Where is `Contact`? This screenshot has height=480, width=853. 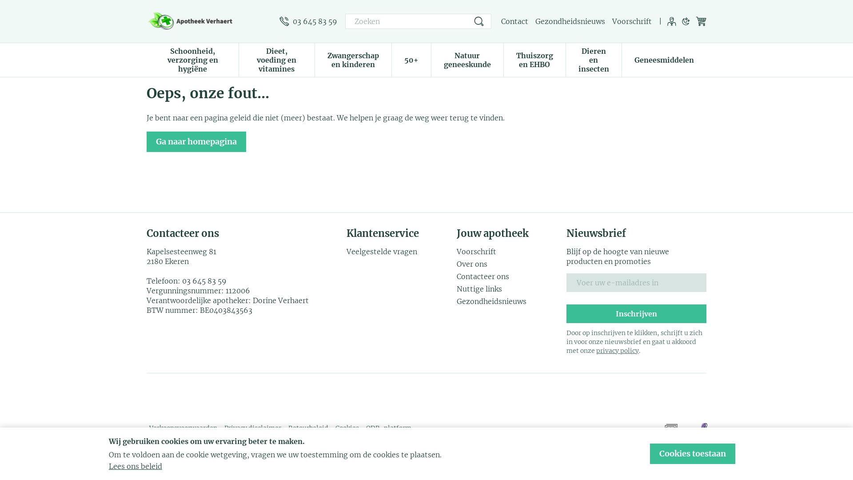 Contact is located at coordinates (514, 21).